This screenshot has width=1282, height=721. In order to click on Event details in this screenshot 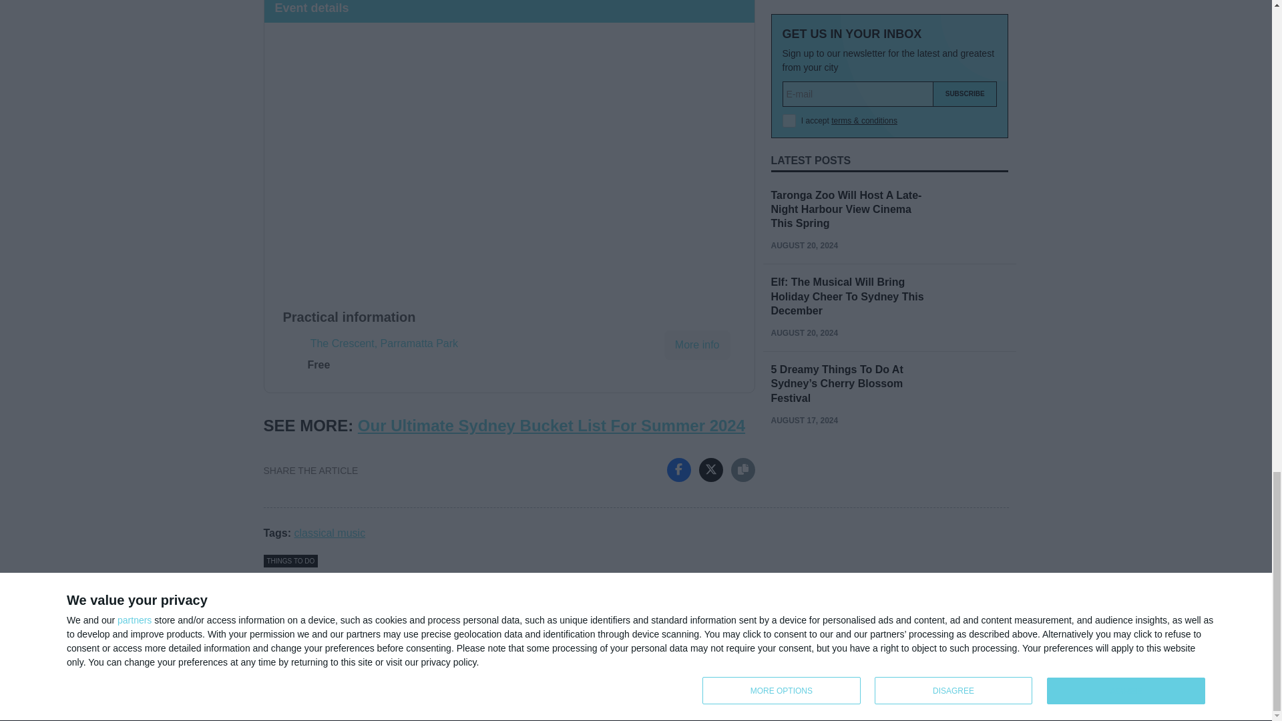, I will do `click(509, 11)`.